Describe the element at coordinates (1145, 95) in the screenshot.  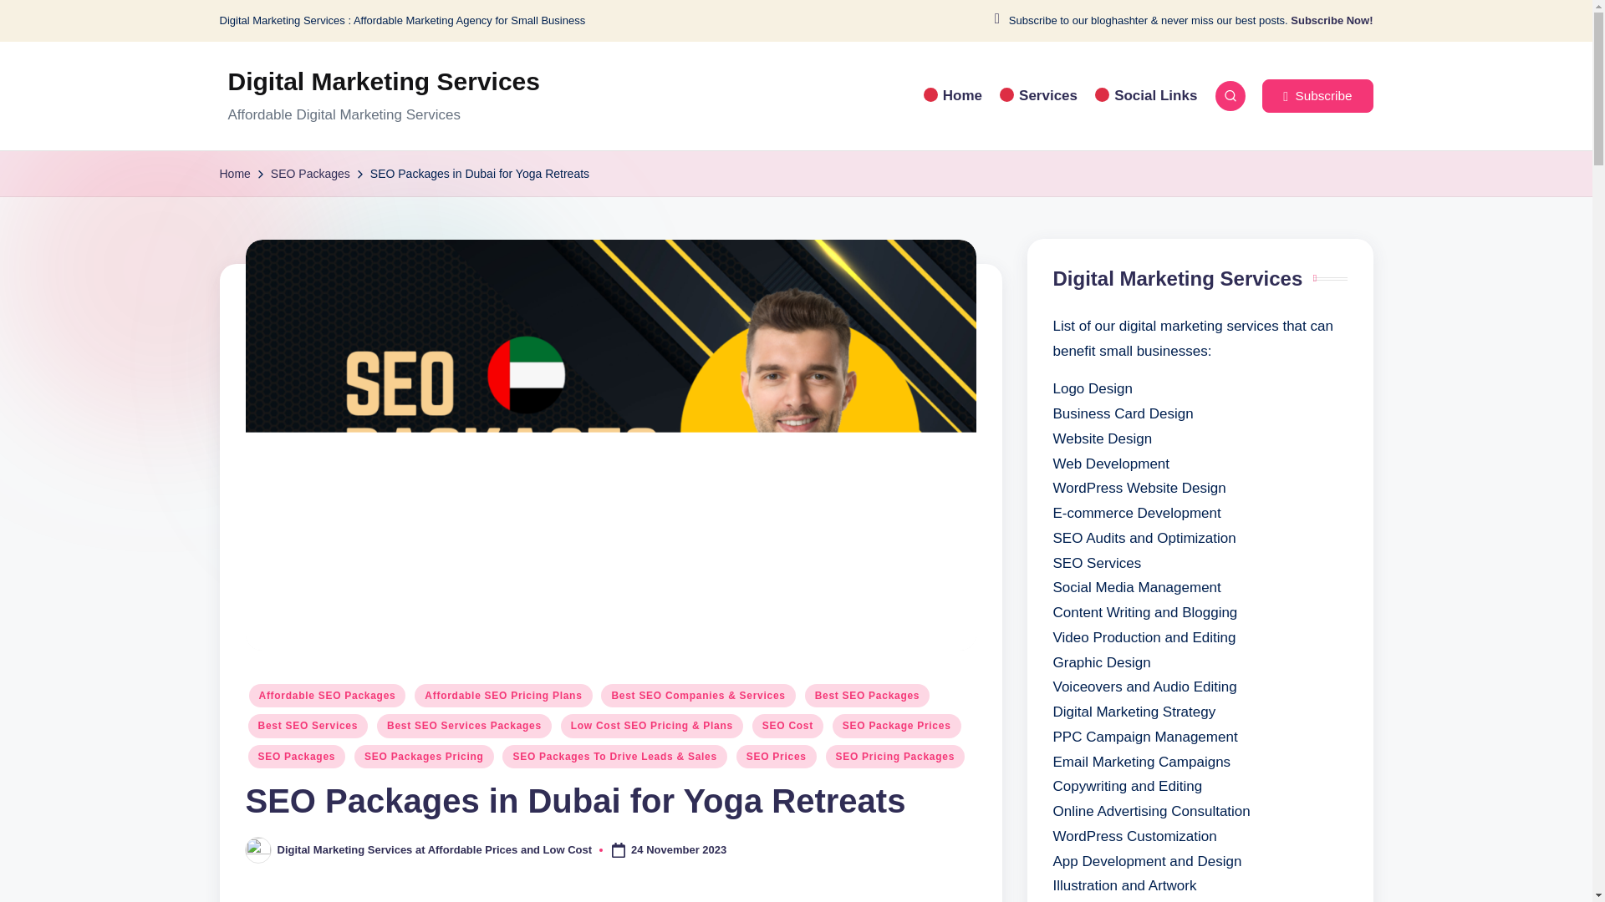
I see `Social Links` at that location.